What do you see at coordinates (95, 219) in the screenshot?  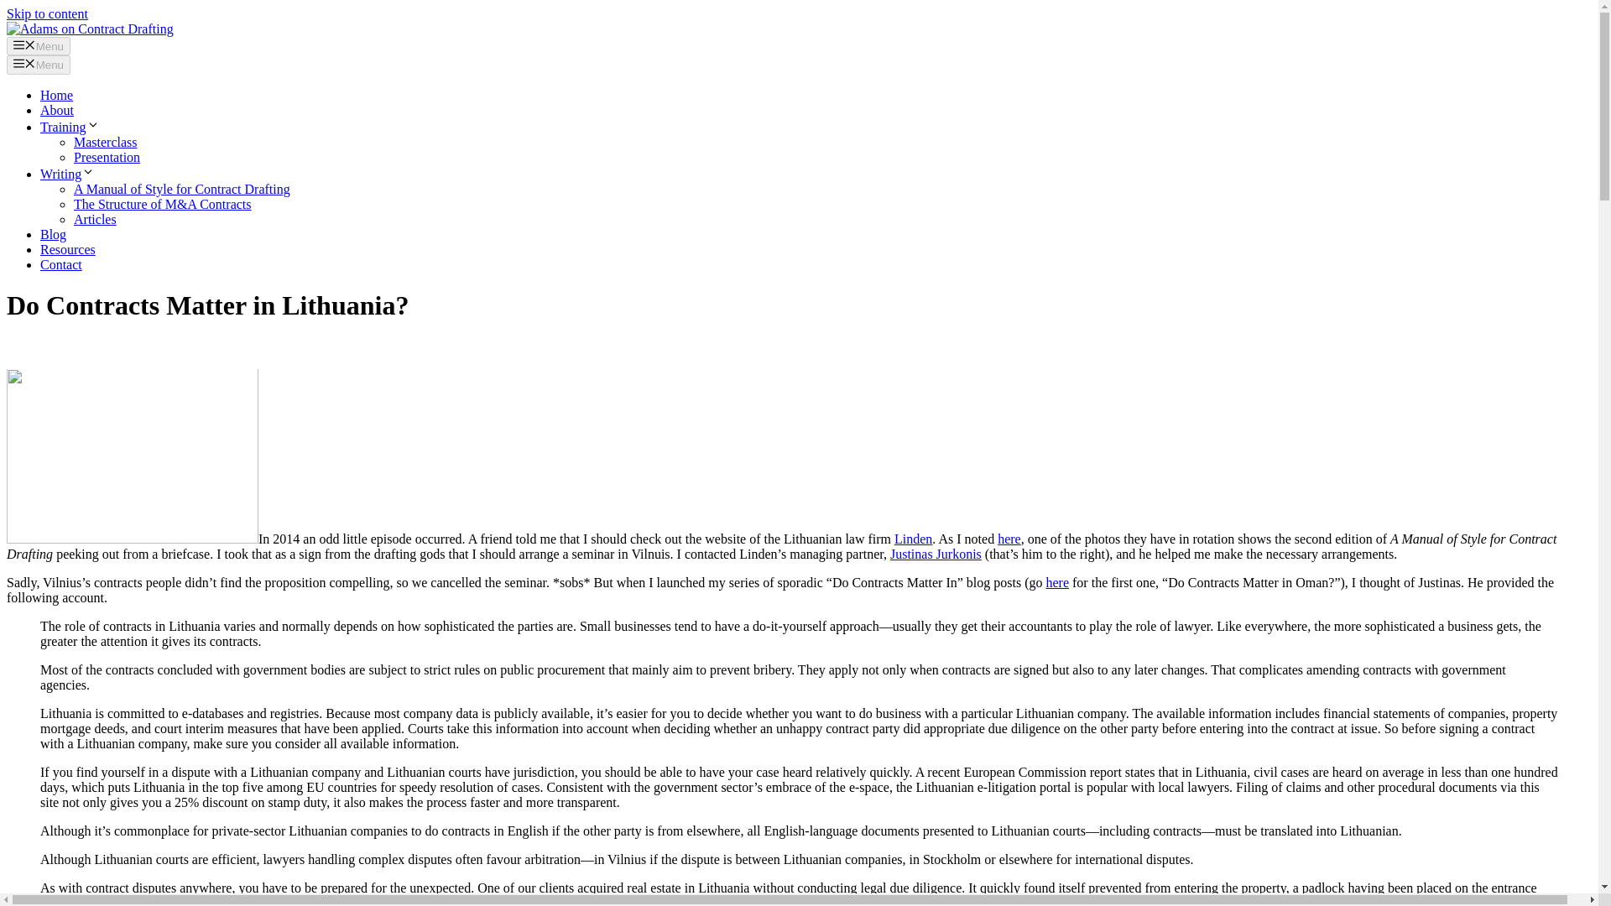 I see `Articles` at bounding box center [95, 219].